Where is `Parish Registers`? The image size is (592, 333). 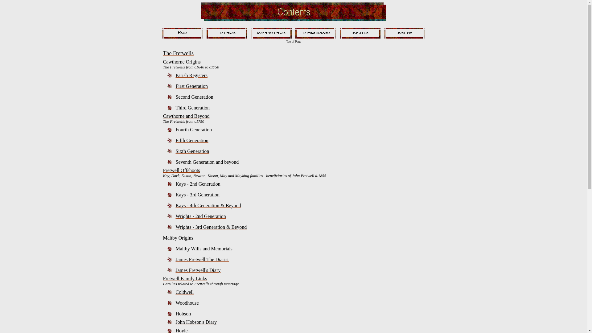 Parish Registers is located at coordinates (191, 75).